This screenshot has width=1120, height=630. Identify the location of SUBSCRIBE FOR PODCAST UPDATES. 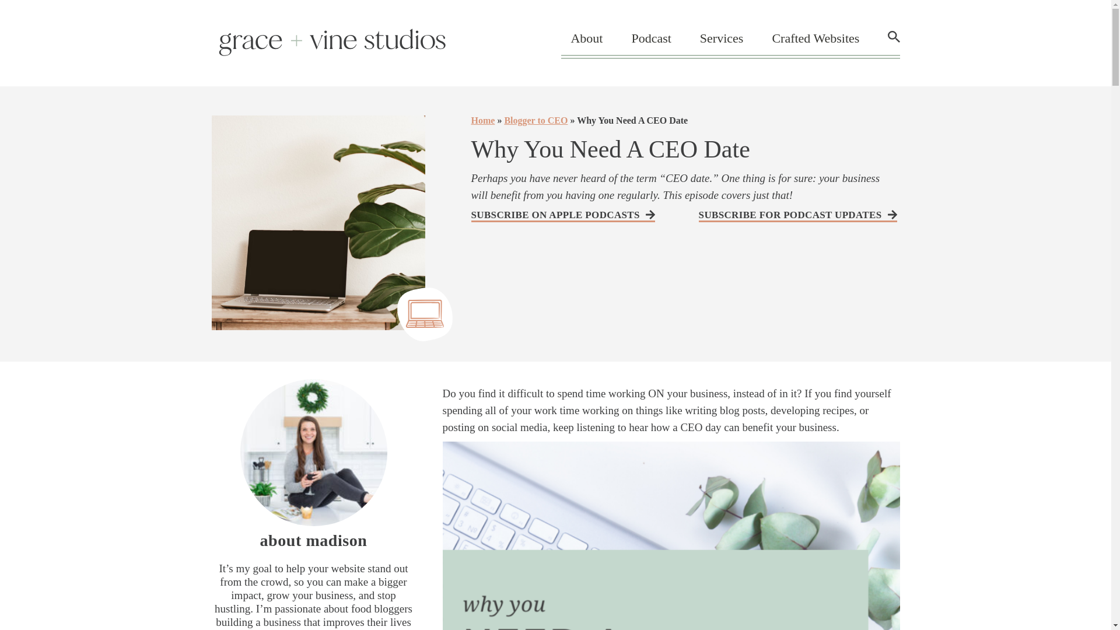
(798, 216).